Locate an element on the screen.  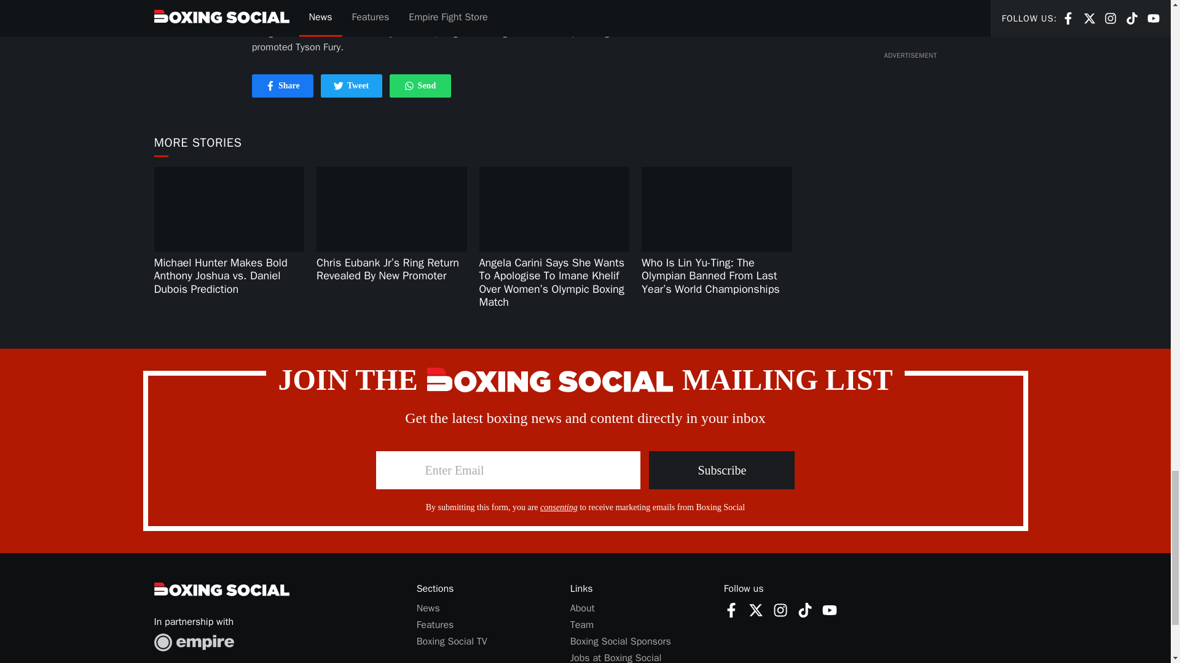
Features is located at coordinates (435, 625).